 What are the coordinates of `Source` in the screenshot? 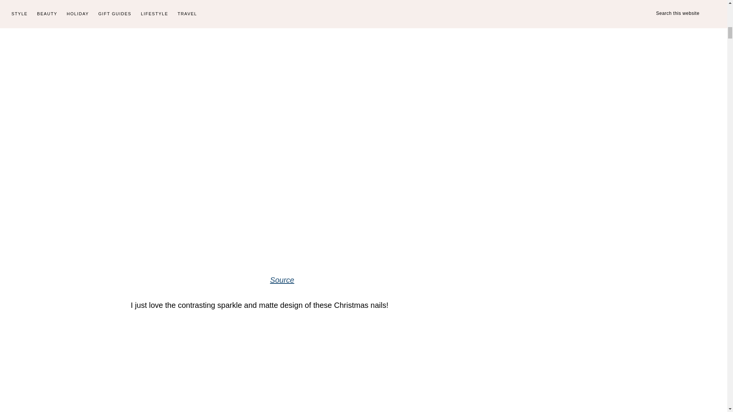 It's located at (282, 280).